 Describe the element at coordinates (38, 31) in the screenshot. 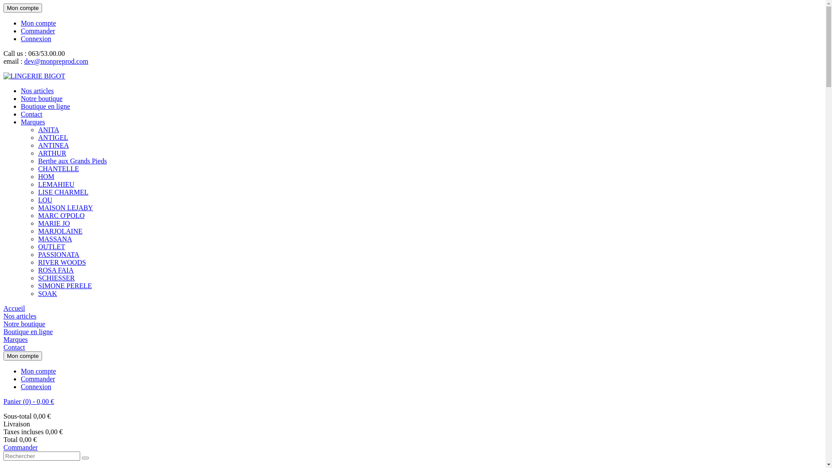

I see `Commander` at that location.